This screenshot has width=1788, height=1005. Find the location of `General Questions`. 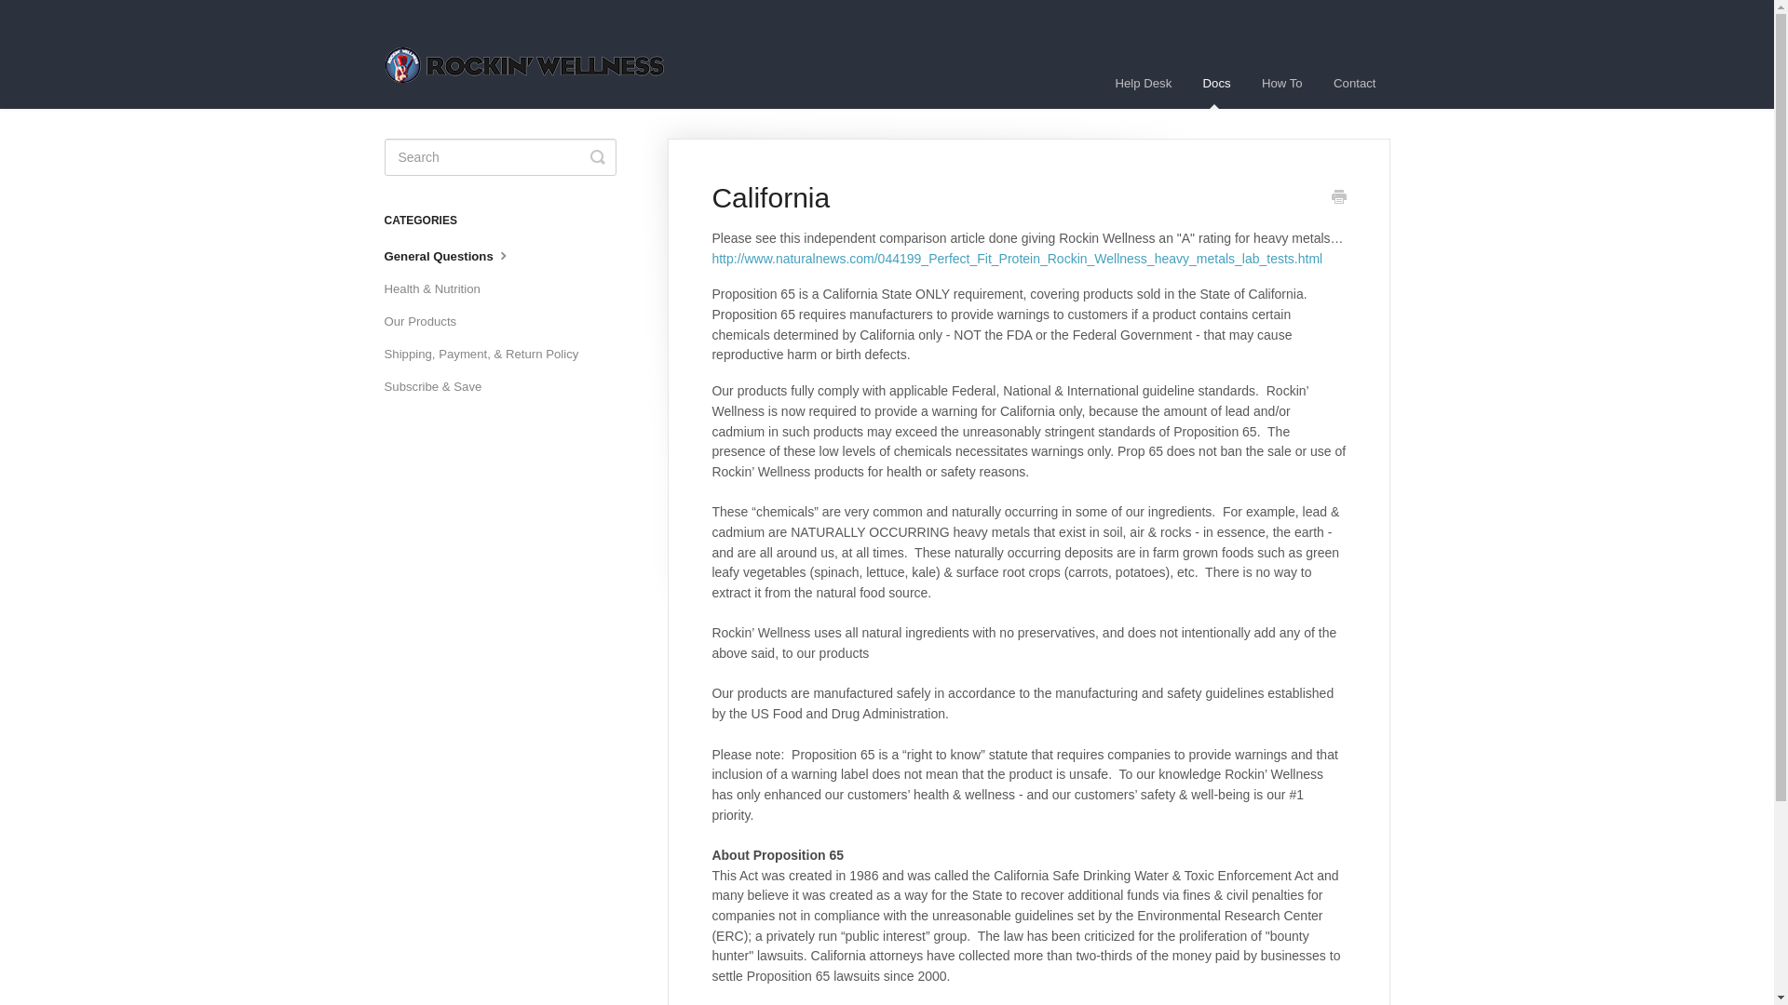

General Questions is located at coordinates (455, 256).